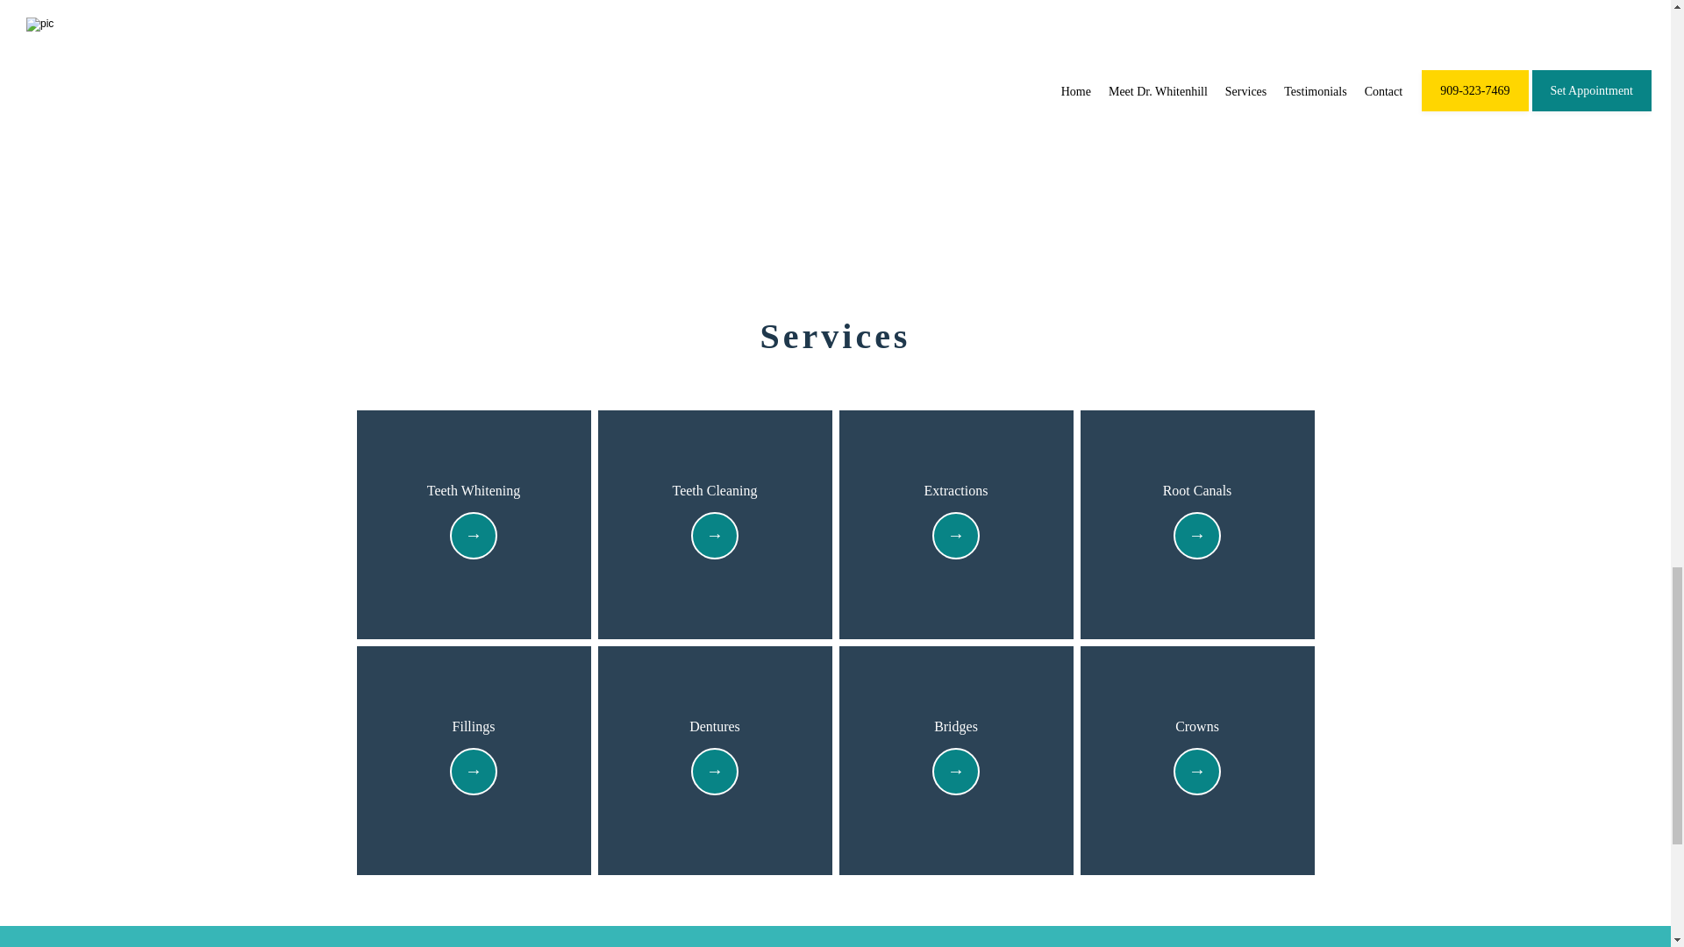 The height and width of the screenshot is (947, 1684). Describe the element at coordinates (474, 492) in the screenshot. I see `Teeth Whitening` at that location.